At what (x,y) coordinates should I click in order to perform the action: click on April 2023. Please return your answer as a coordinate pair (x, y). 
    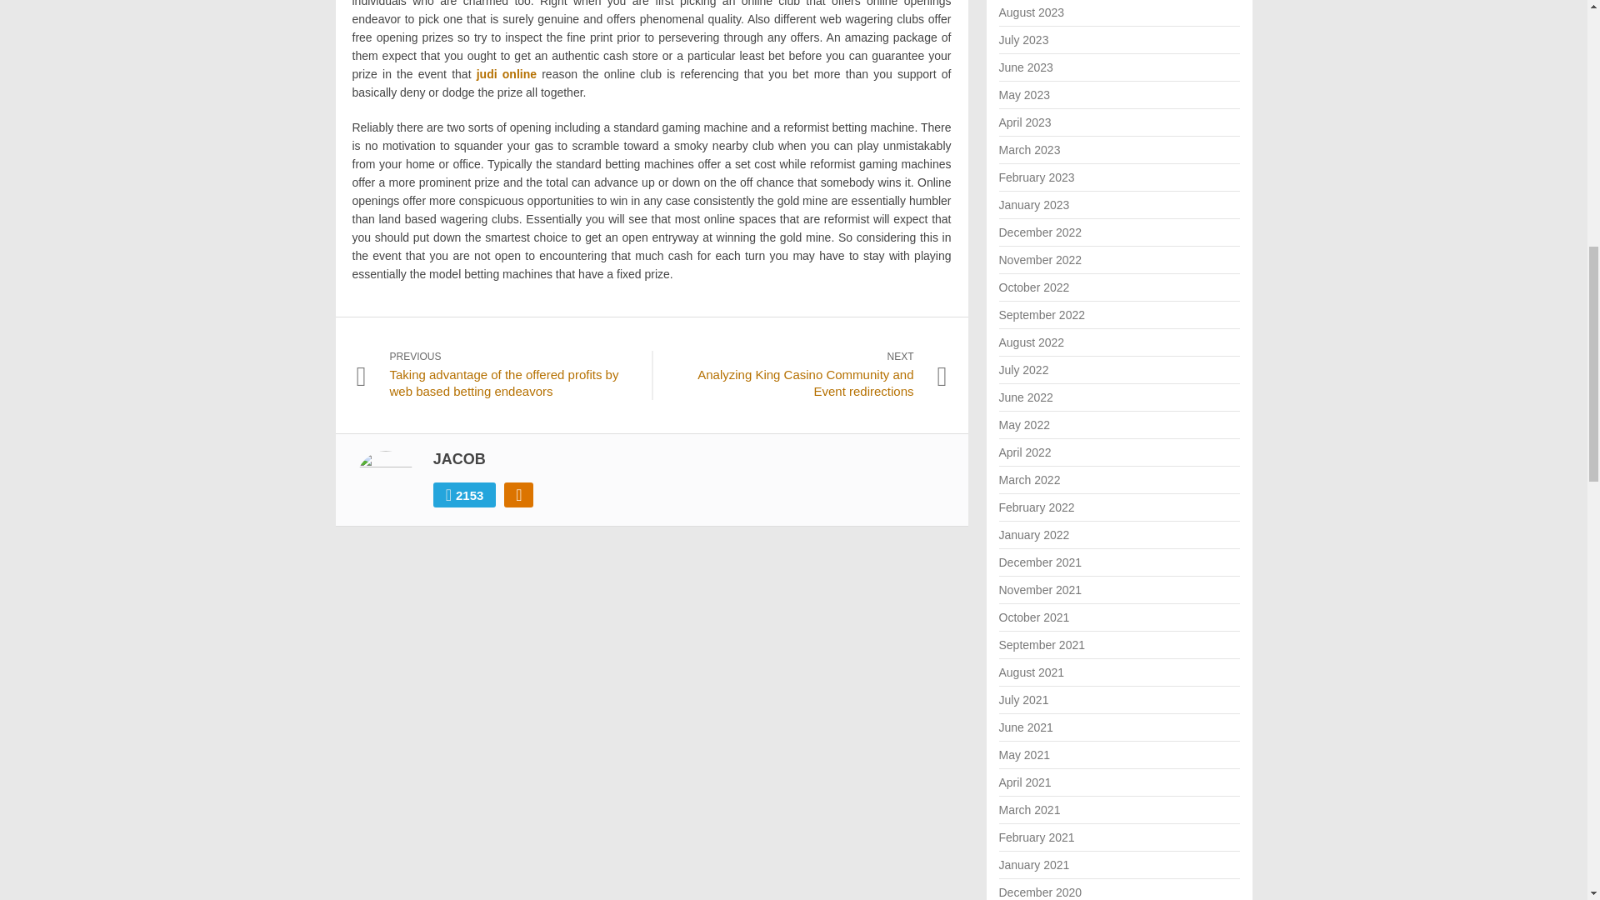
    Looking at the image, I should click on (1025, 122).